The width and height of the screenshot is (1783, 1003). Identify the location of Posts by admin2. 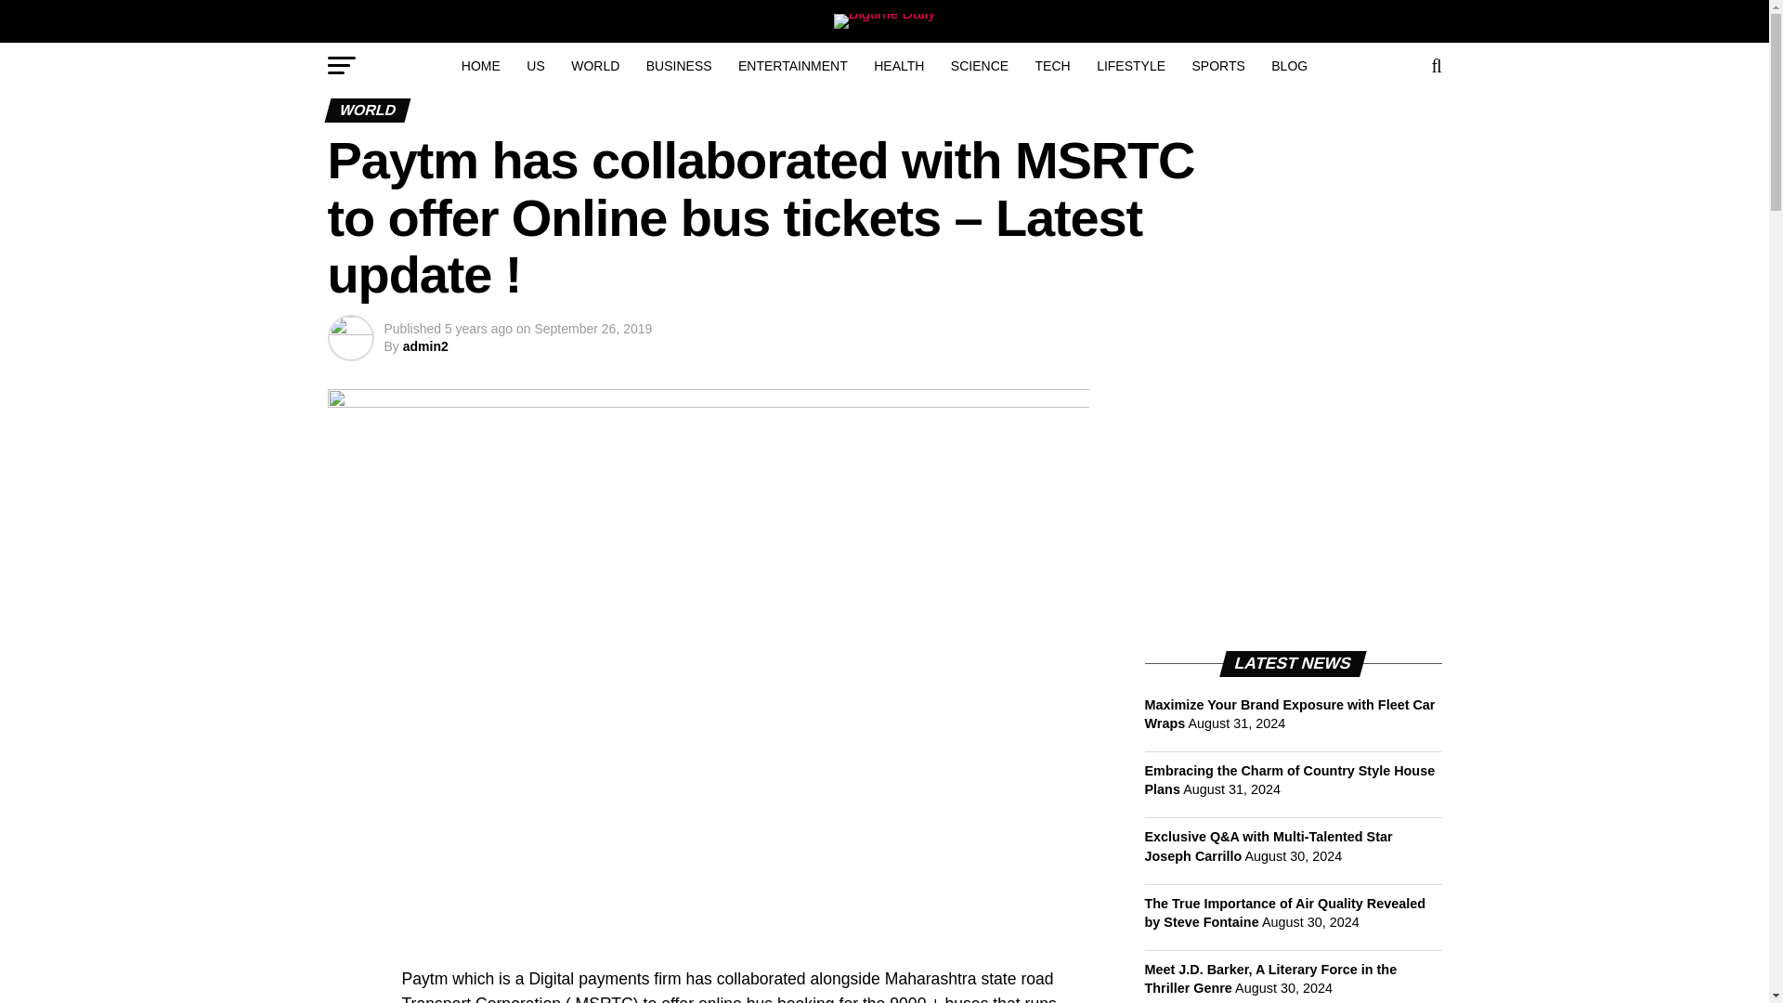
(425, 346).